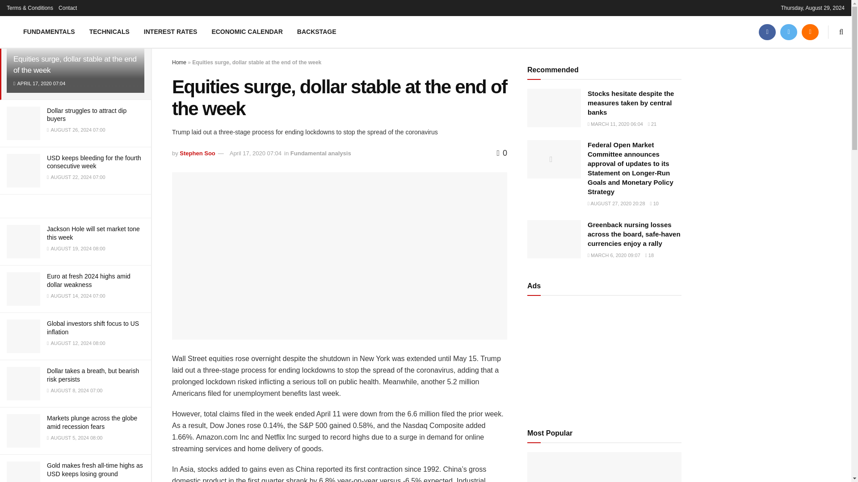 The image size is (858, 482). What do you see at coordinates (75, 65) in the screenshot?
I see `Equities surge, dollar stable at the end of the week` at bounding box center [75, 65].